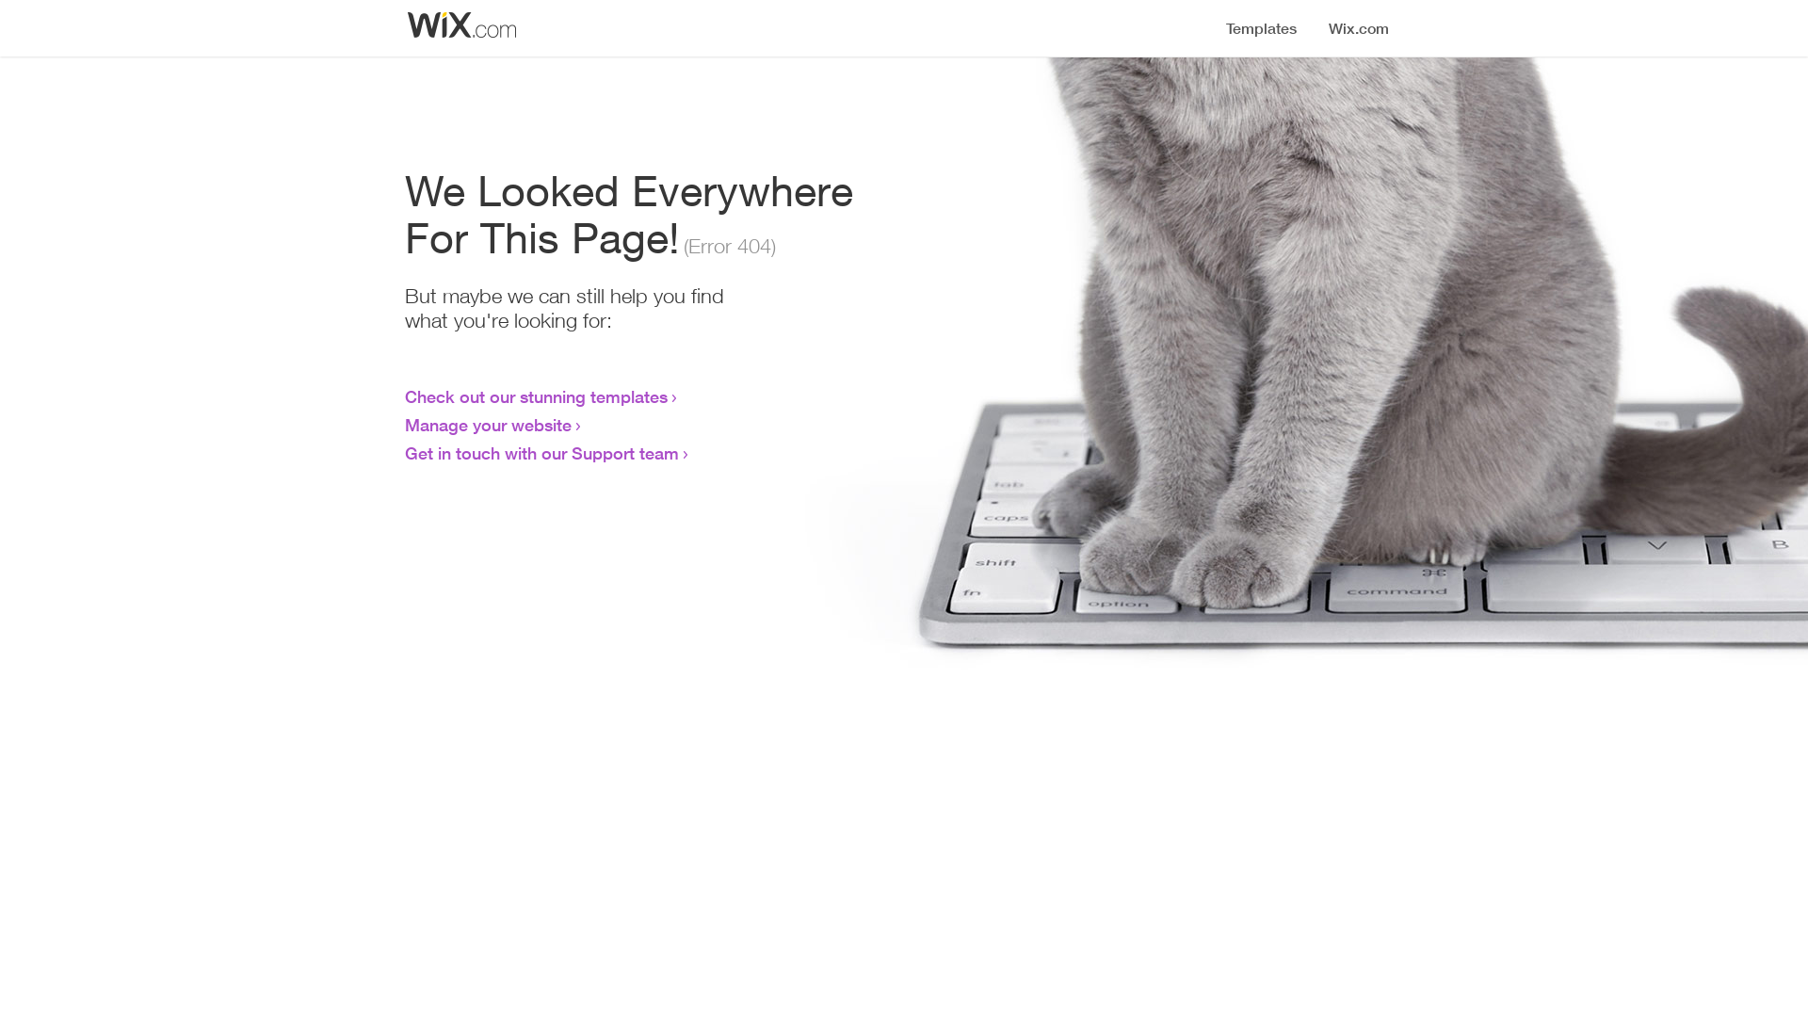 The image size is (1808, 1017). I want to click on Manage your website, so click(488, 425).